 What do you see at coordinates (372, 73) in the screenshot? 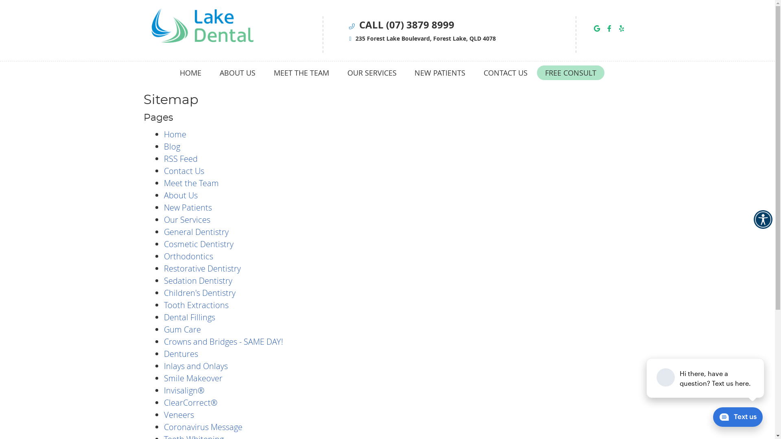
I see `OUR SERVICES` at bounding box center [372, 73].